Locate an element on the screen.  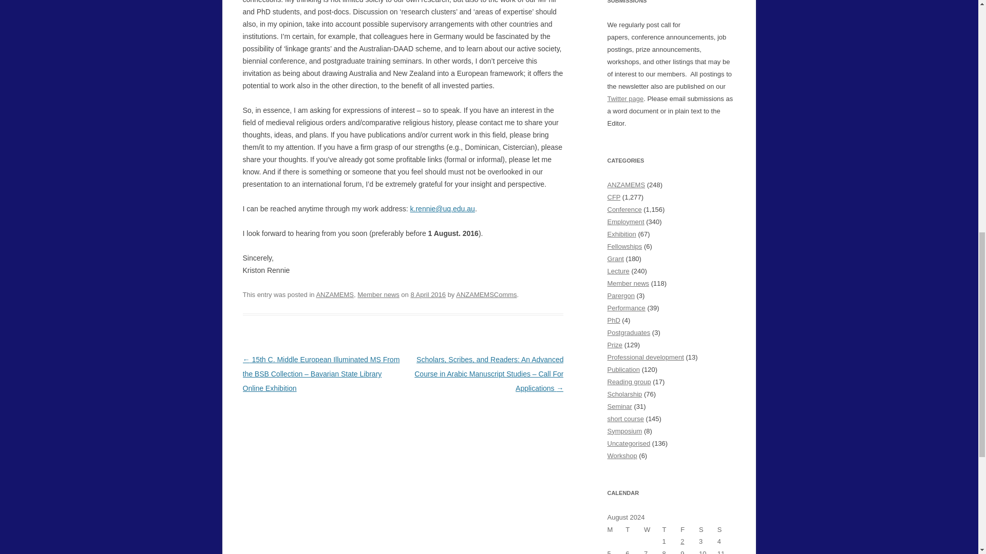
ANZAMEMS is located at coordinates (335, 294).